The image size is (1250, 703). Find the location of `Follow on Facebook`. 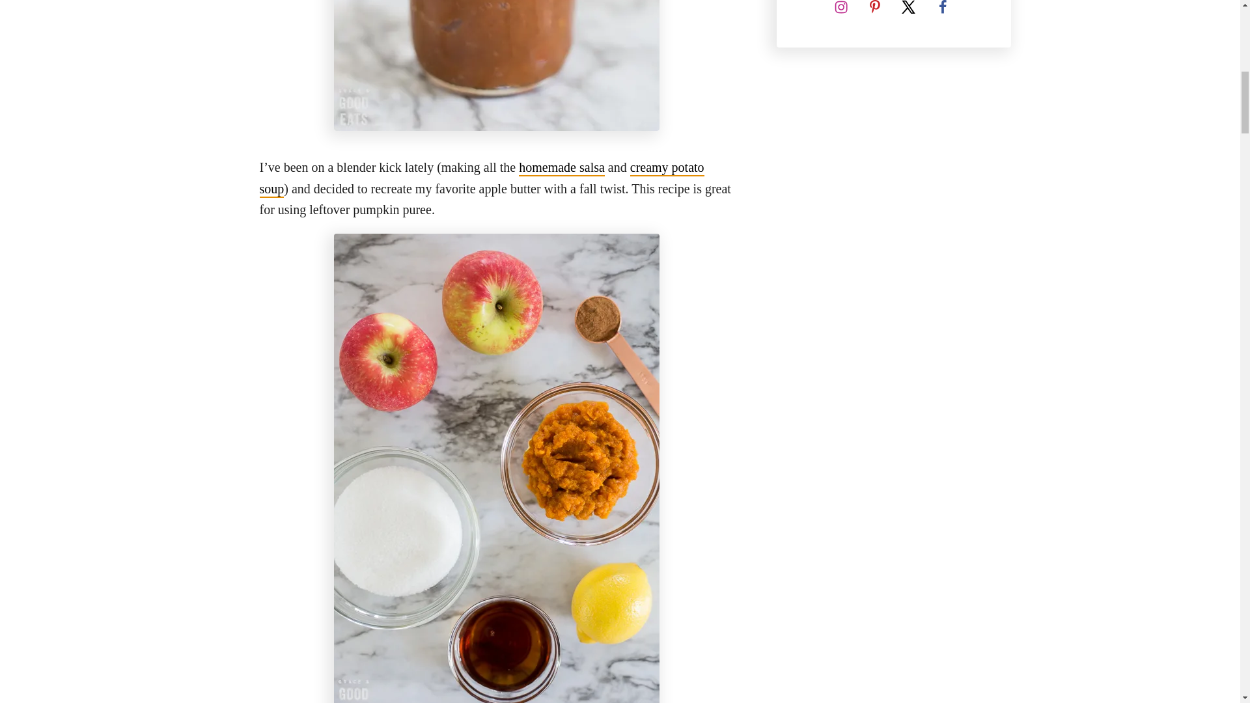

Follow on Facebook is located at coordinates (942, 10).